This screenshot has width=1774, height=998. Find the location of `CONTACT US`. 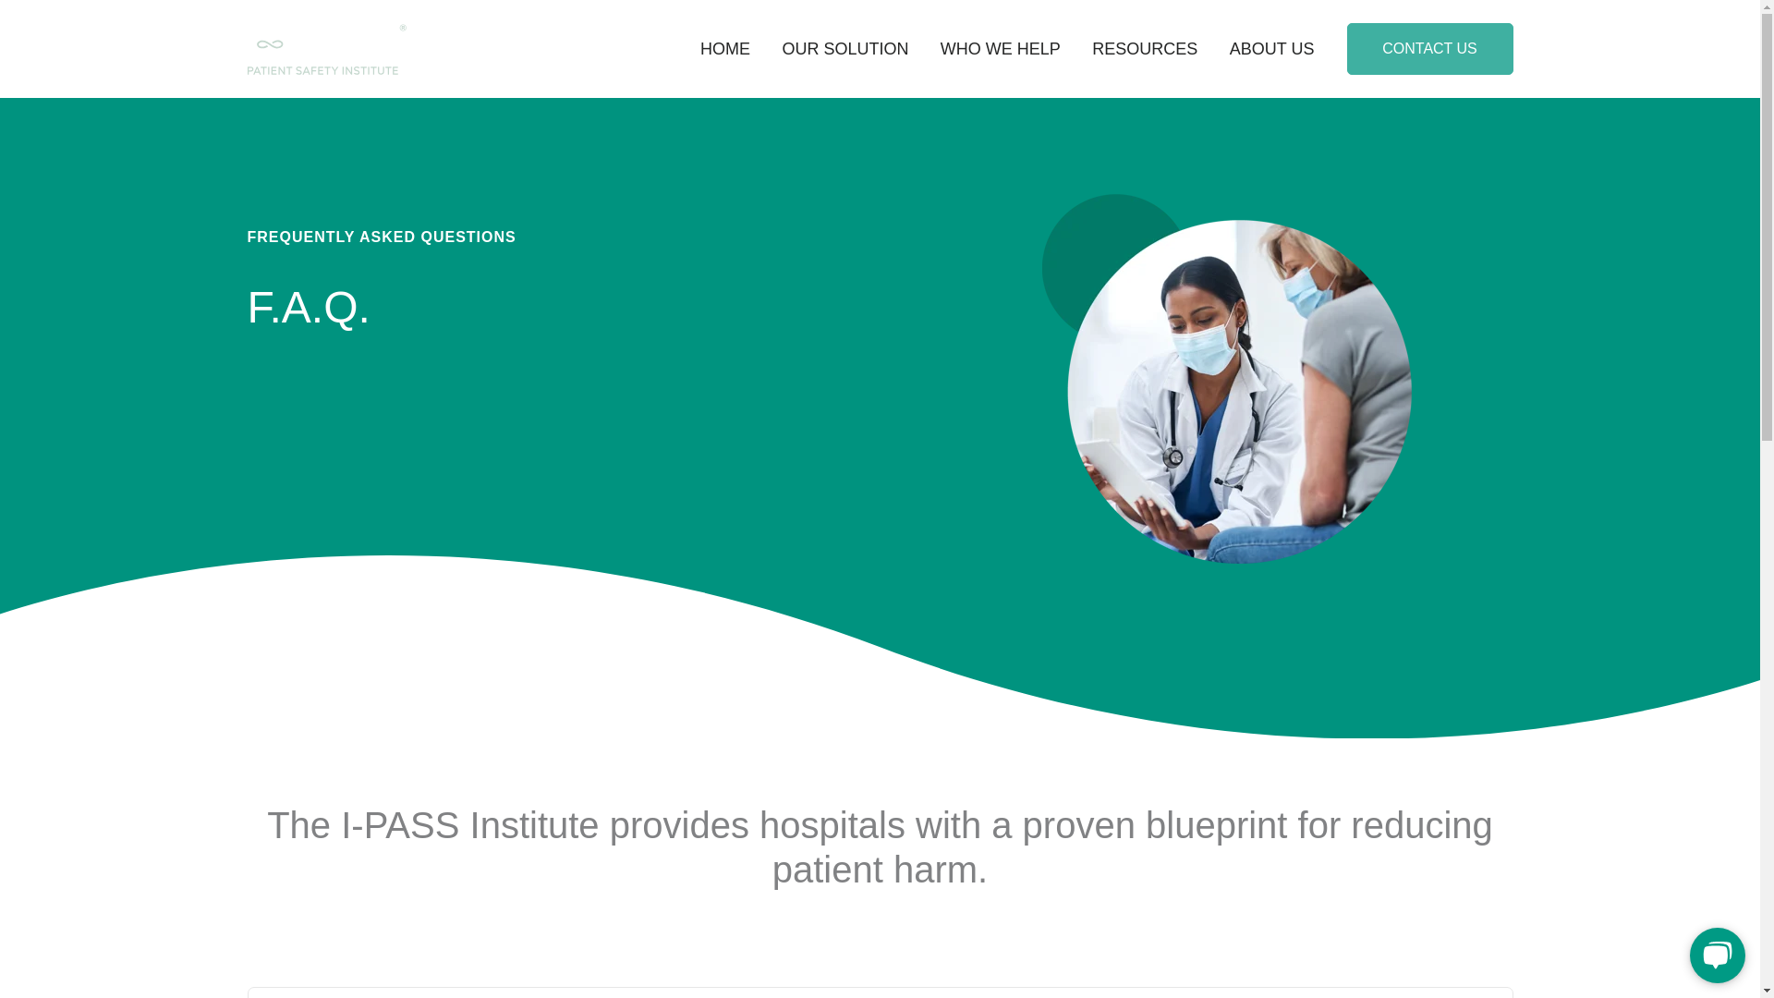

CONTACT US is located at coordinates (1429, 48).